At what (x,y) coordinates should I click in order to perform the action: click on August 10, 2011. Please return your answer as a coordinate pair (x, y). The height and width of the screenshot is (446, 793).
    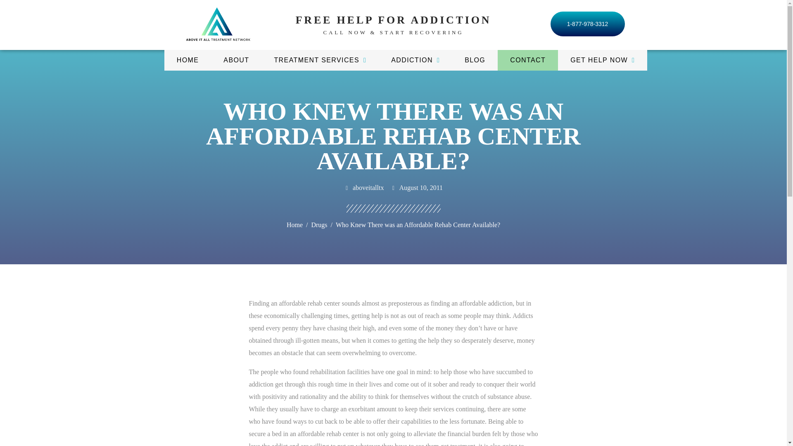
    Looking at the image, I should click on (416, 187).